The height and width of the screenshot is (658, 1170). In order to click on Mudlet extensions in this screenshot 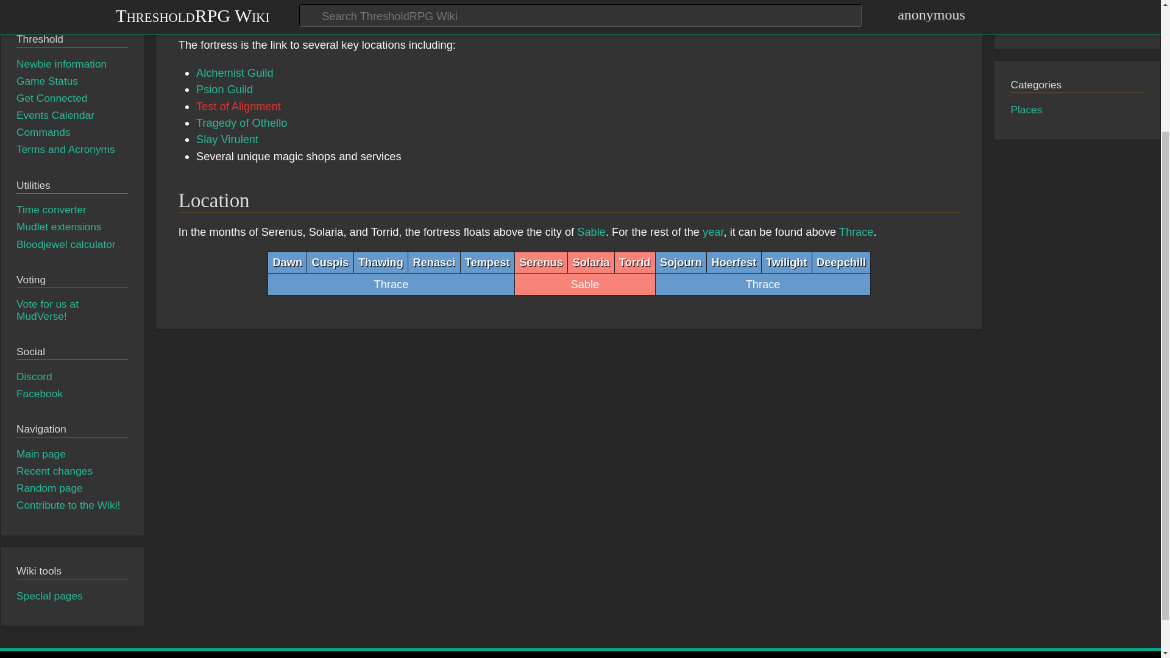, I will do `click(58, 227)`.